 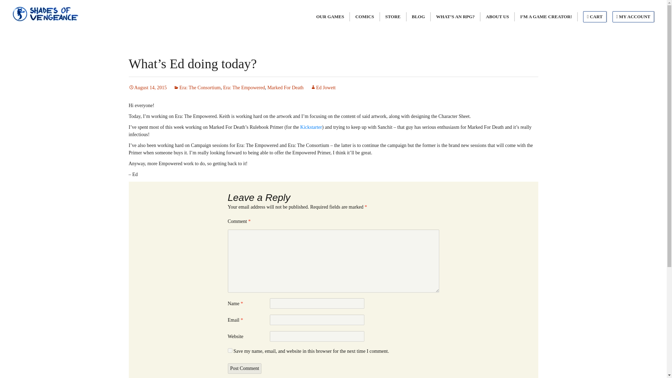 I want to click on Ed Jowett, so click(x=323, y=87).